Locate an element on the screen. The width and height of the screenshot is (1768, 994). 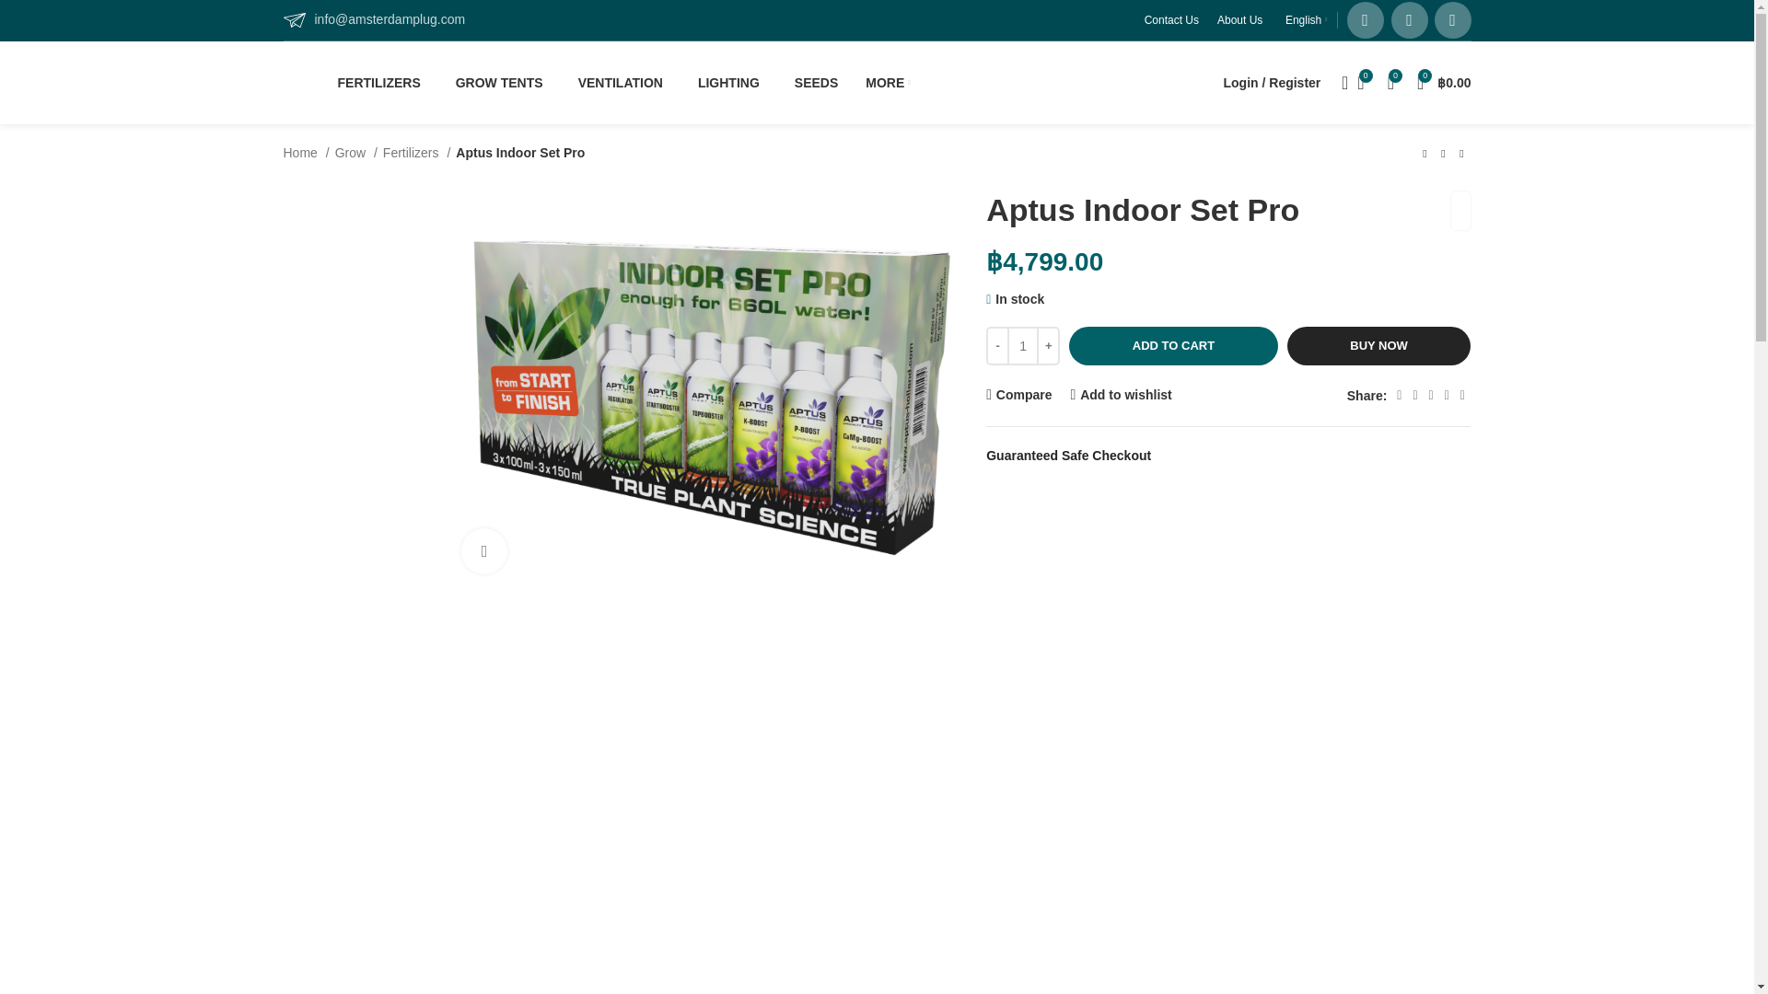
Shopping cart is located at coordinates (1444, 83).